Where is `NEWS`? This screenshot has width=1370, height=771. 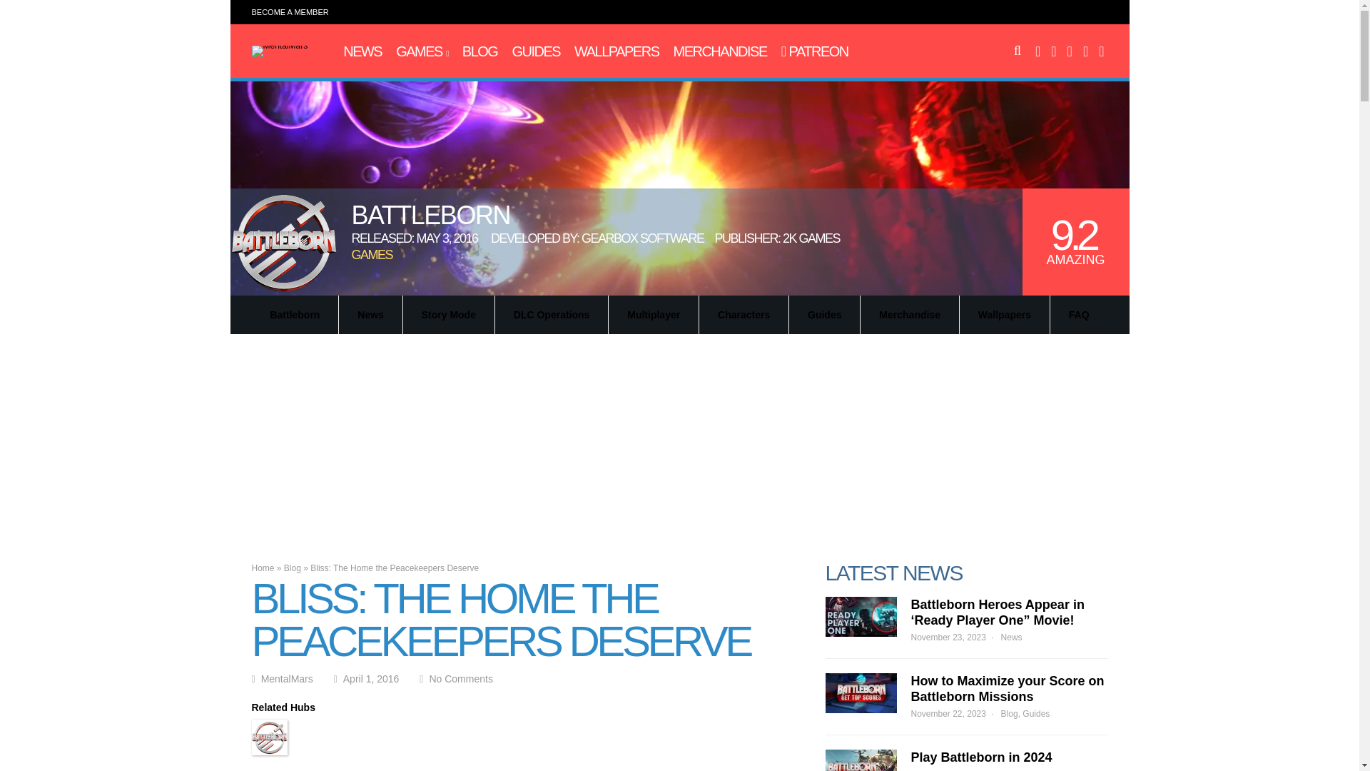 NEWS is located at coordinates (362, 51).